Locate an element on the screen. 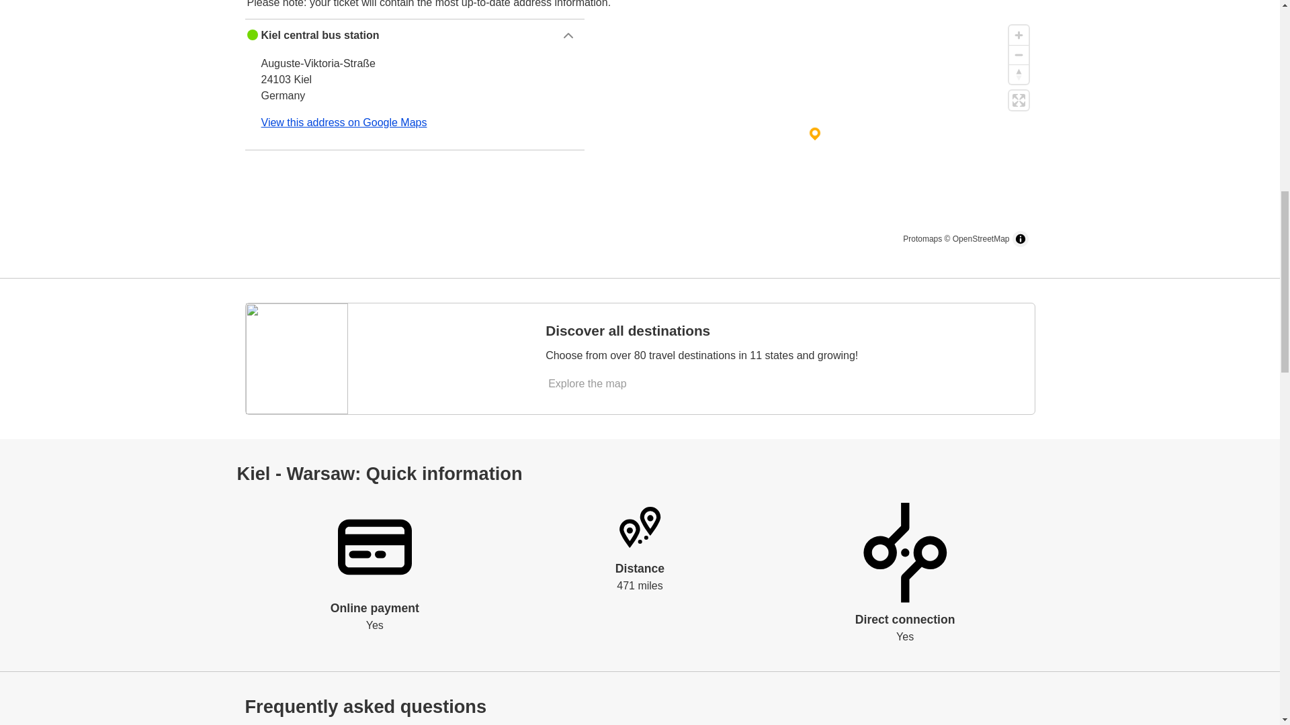  View this address on Google Maps is located at coordinates (344, 122).